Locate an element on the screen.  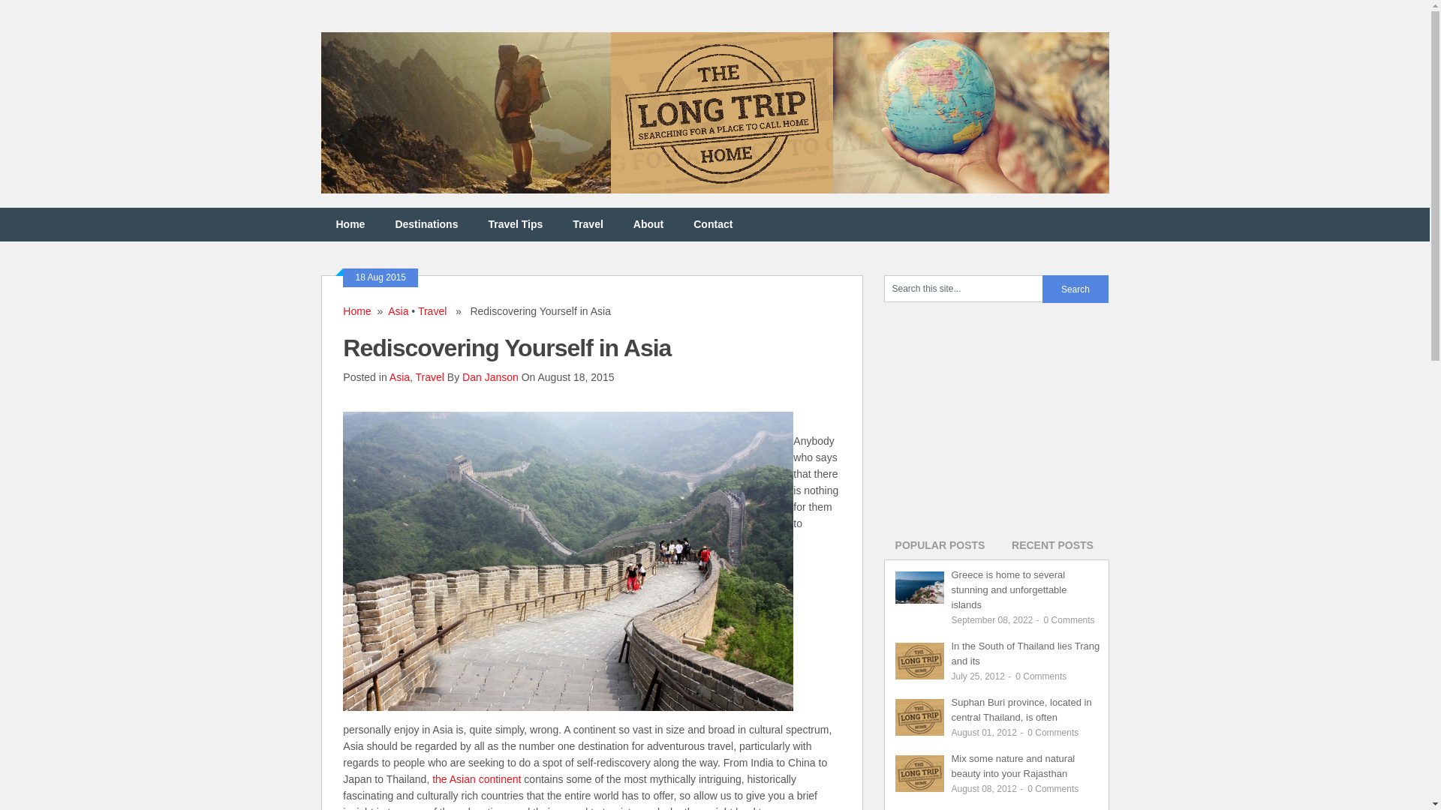
the Asian continent is located at coordinates (476, 778).